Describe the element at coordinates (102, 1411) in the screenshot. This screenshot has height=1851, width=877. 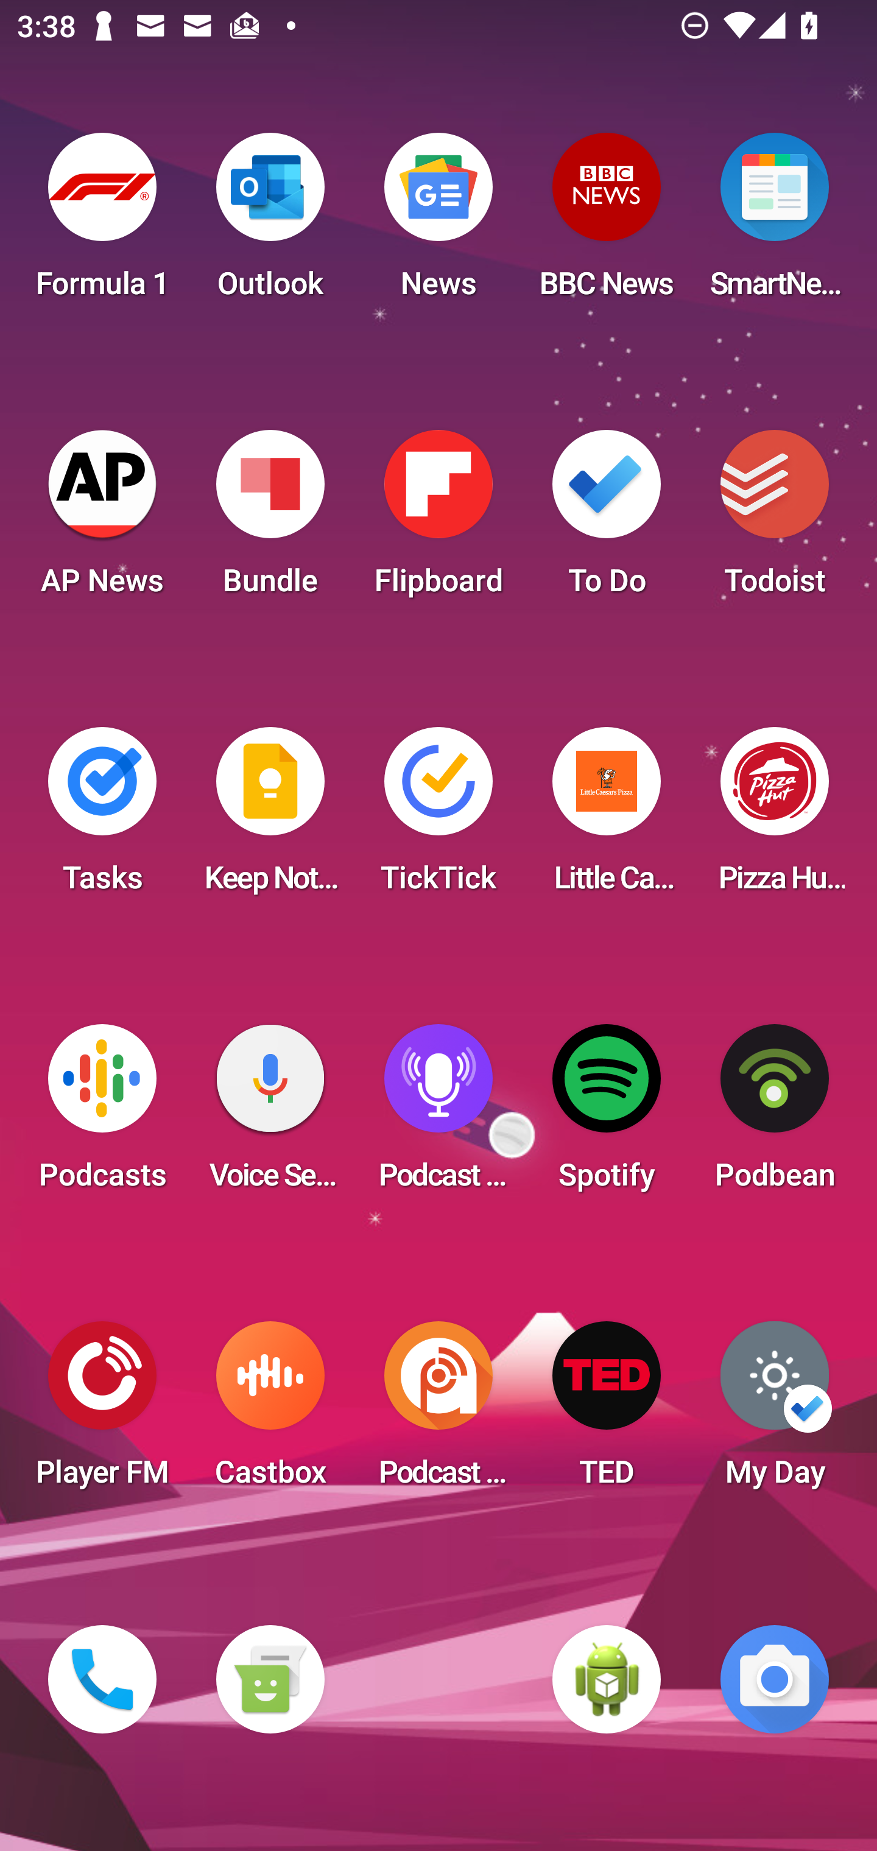
I see `Player FM` at that location.